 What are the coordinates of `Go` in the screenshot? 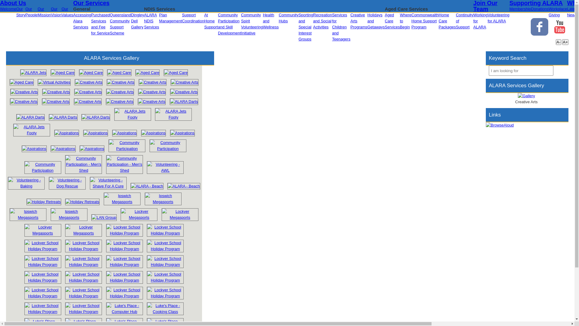 It's located at (558, 71).